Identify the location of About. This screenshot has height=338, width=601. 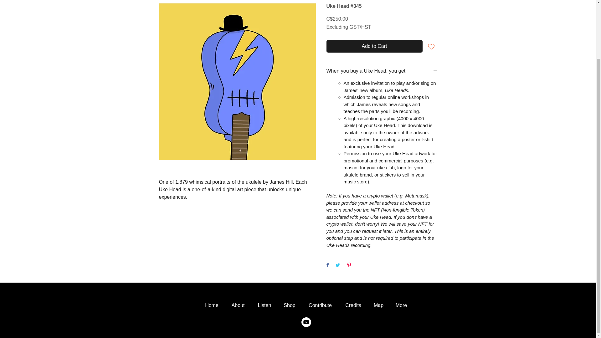
(238, 305).